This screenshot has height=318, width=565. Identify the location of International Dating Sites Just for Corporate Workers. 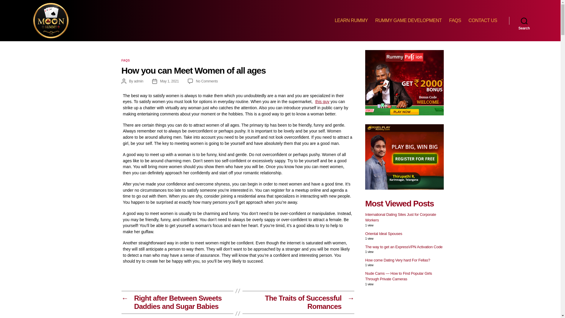
(401, 217).